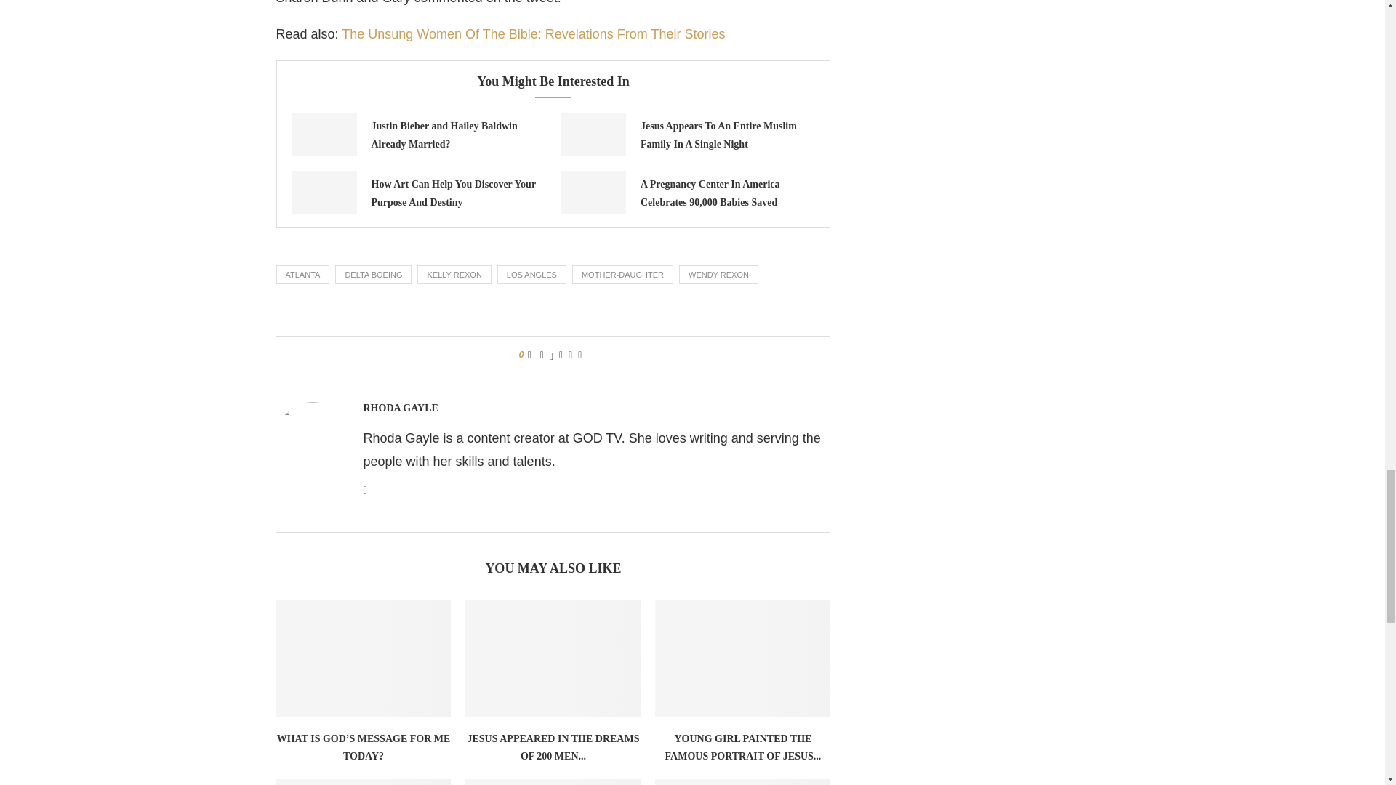 Image resolution: width=1396 pixels, height=785 pixels. I want to click on How Art Can Help You Discover Your Purpose And Destiny, so click(452, 193).